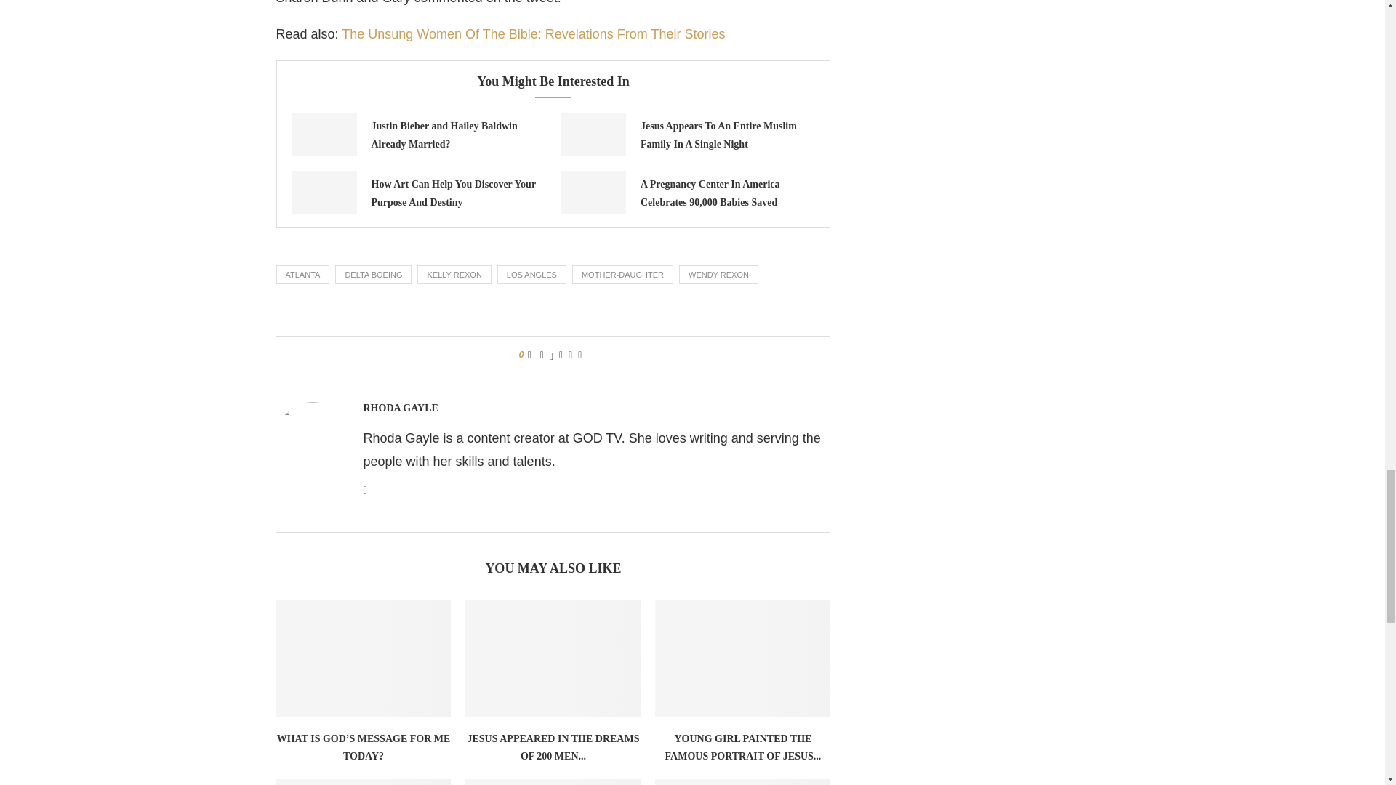 Image resolution: width=1396 pixels, height=785 pixels. I want to click on How Art Can Help You Discover Your Purpose And Destiny, so click(452, 193).